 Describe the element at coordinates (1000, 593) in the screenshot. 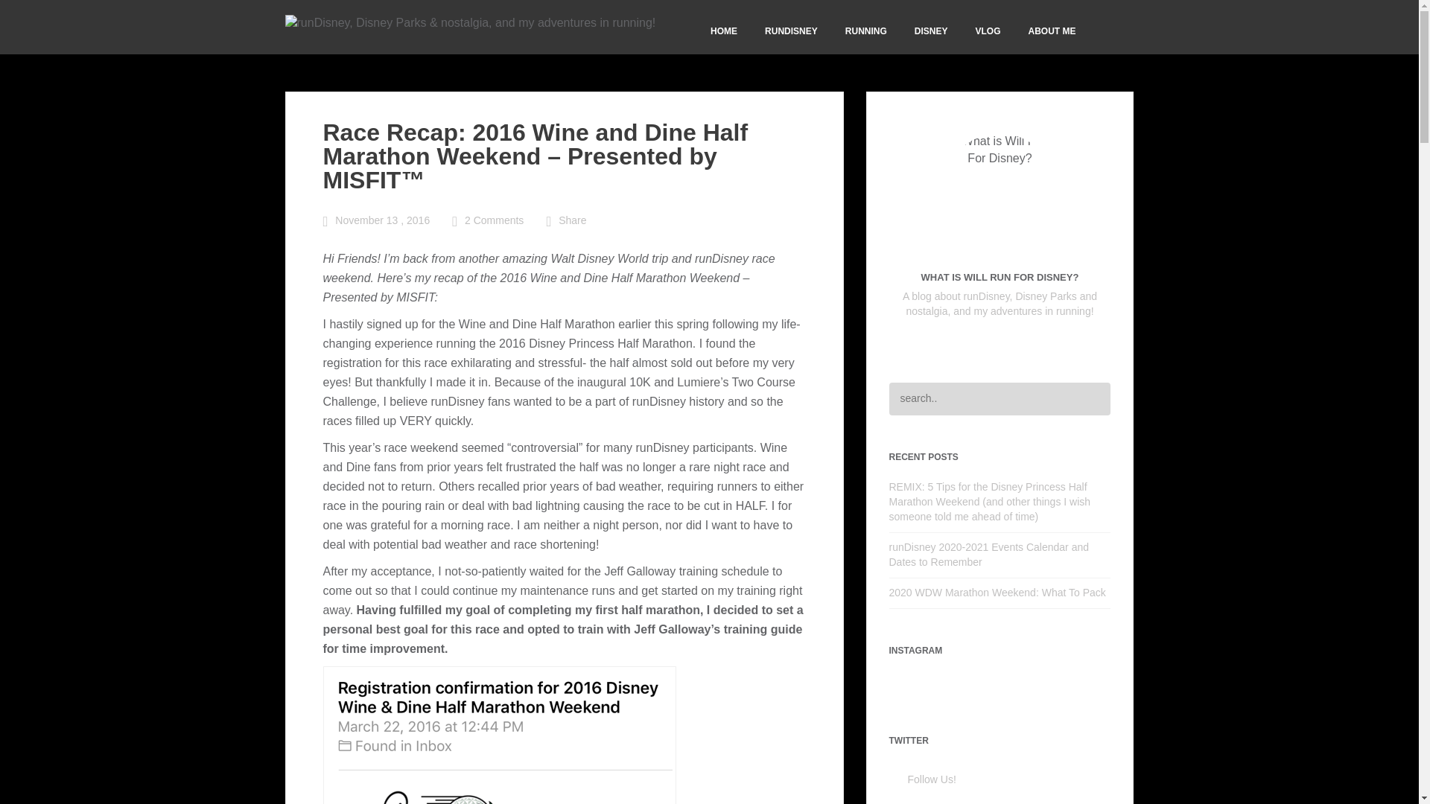

I see `2020 WDW Marathon Weekend: What To Pack` at that location.